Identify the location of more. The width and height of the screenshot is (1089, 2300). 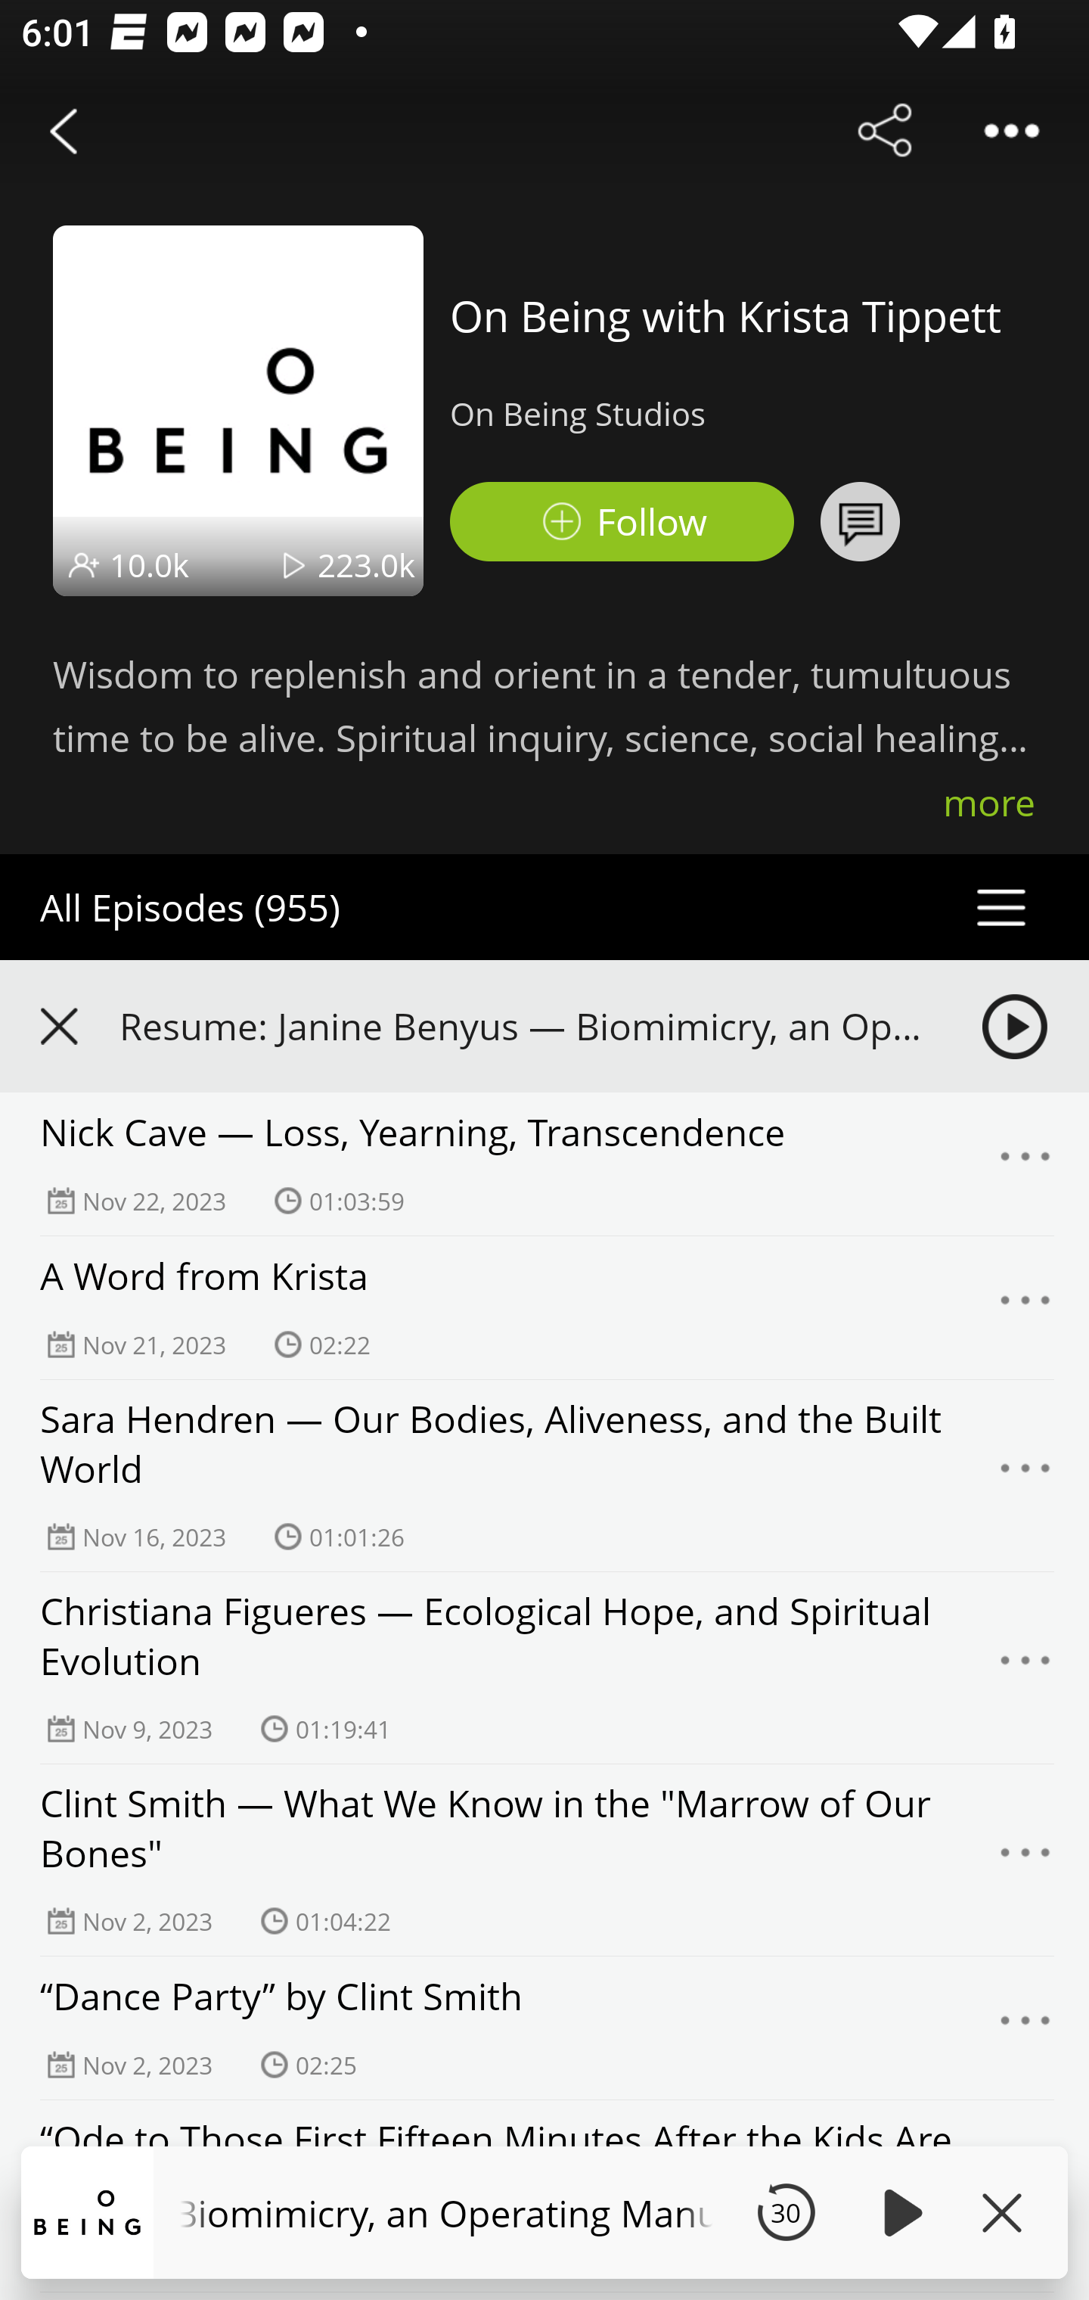
(989, 802).